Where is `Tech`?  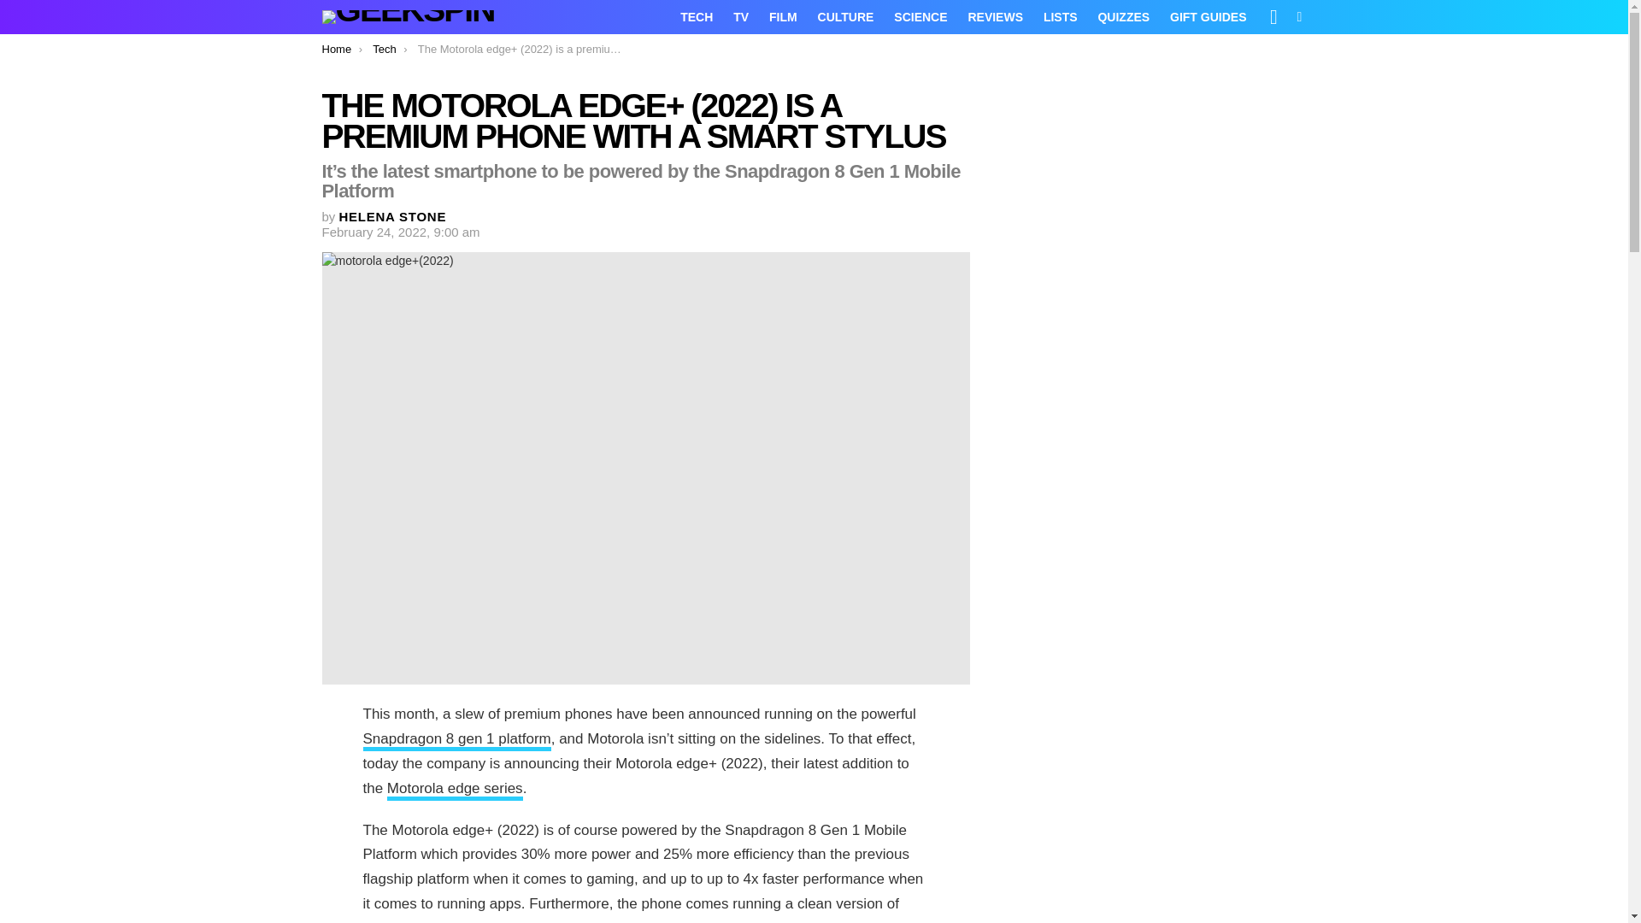
Tech is located at coordinates (383, 48).